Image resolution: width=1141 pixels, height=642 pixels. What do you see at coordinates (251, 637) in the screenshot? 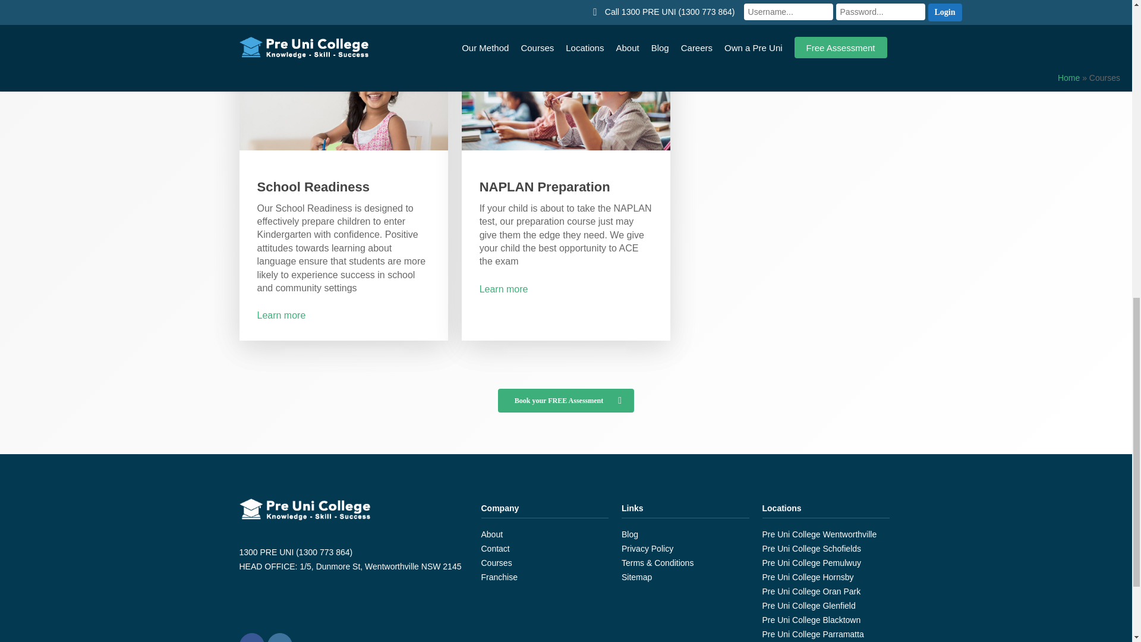
I see `Pre Uni College on Facebook` at bounding box center [251, 637].